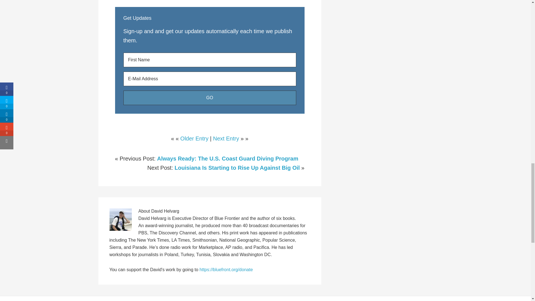  Describe the element at coordinates (209, 98) in the screenshot. I see `Go` at that location.